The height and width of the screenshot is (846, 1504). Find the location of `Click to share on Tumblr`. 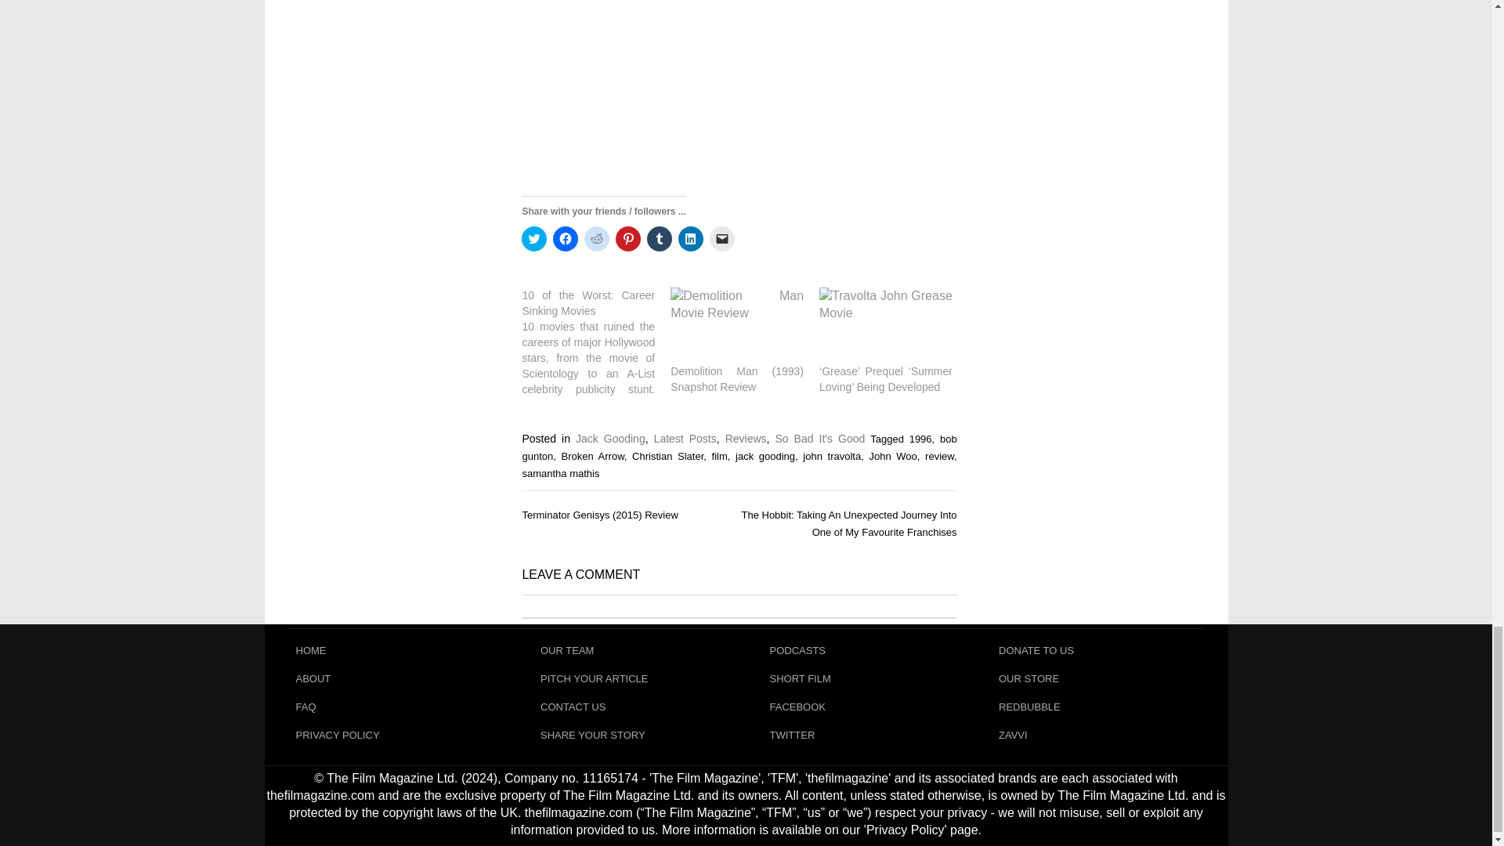

Click to share on Tumblr is located at coordinates (660, 238).